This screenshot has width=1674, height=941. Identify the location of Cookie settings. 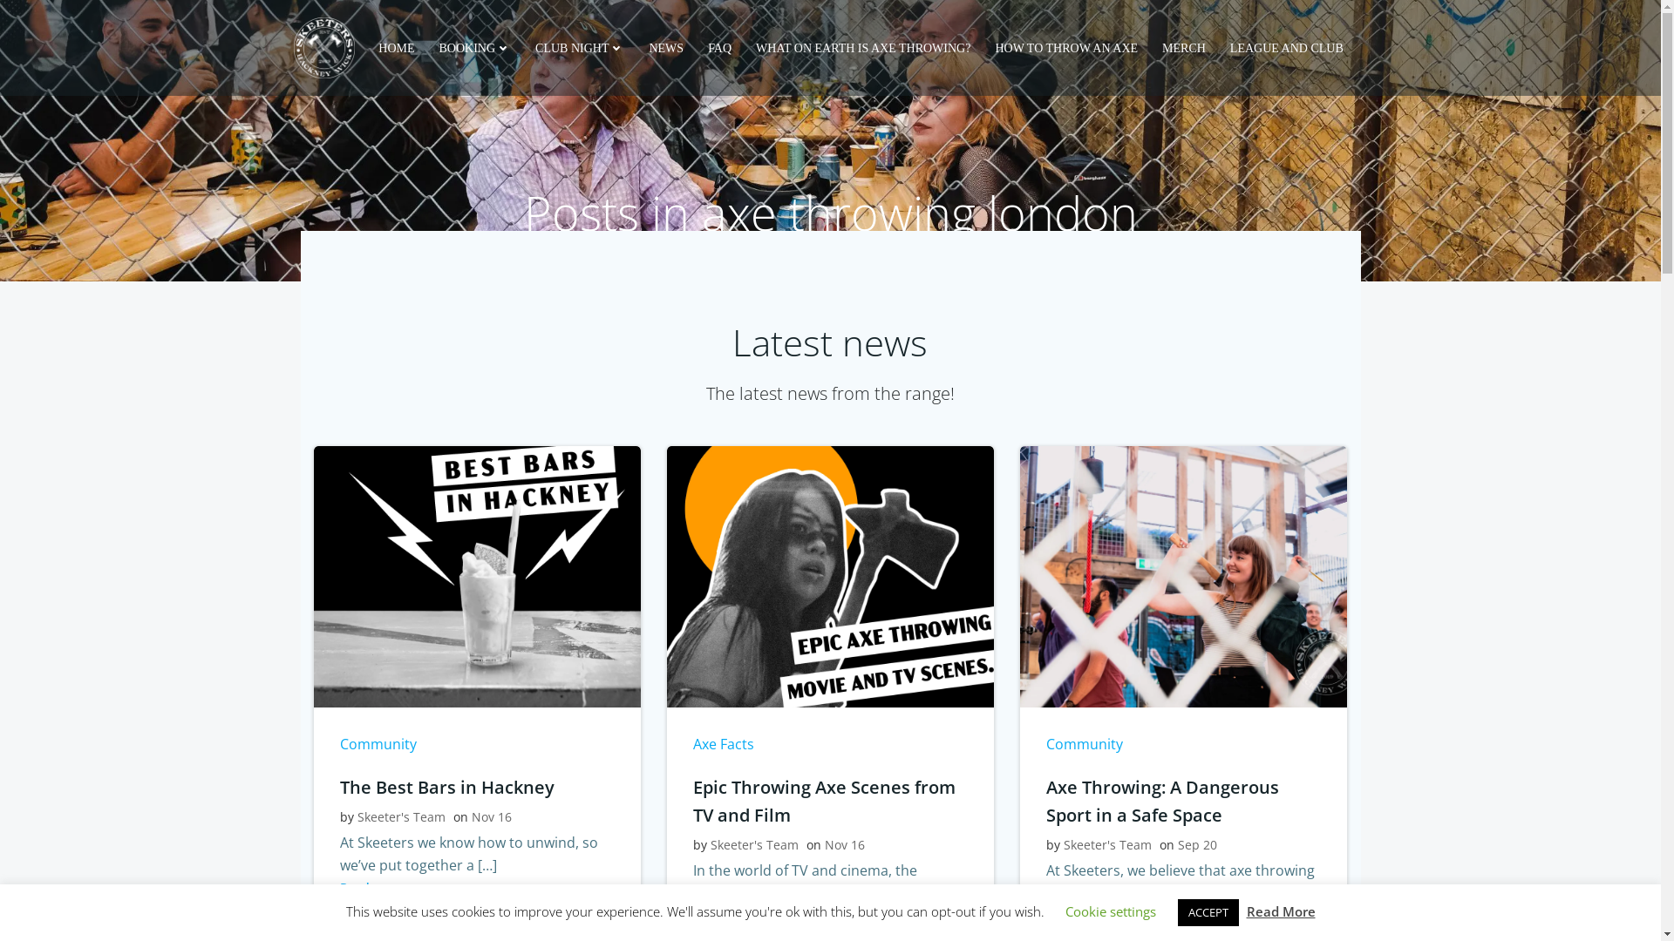
(1111, 911).